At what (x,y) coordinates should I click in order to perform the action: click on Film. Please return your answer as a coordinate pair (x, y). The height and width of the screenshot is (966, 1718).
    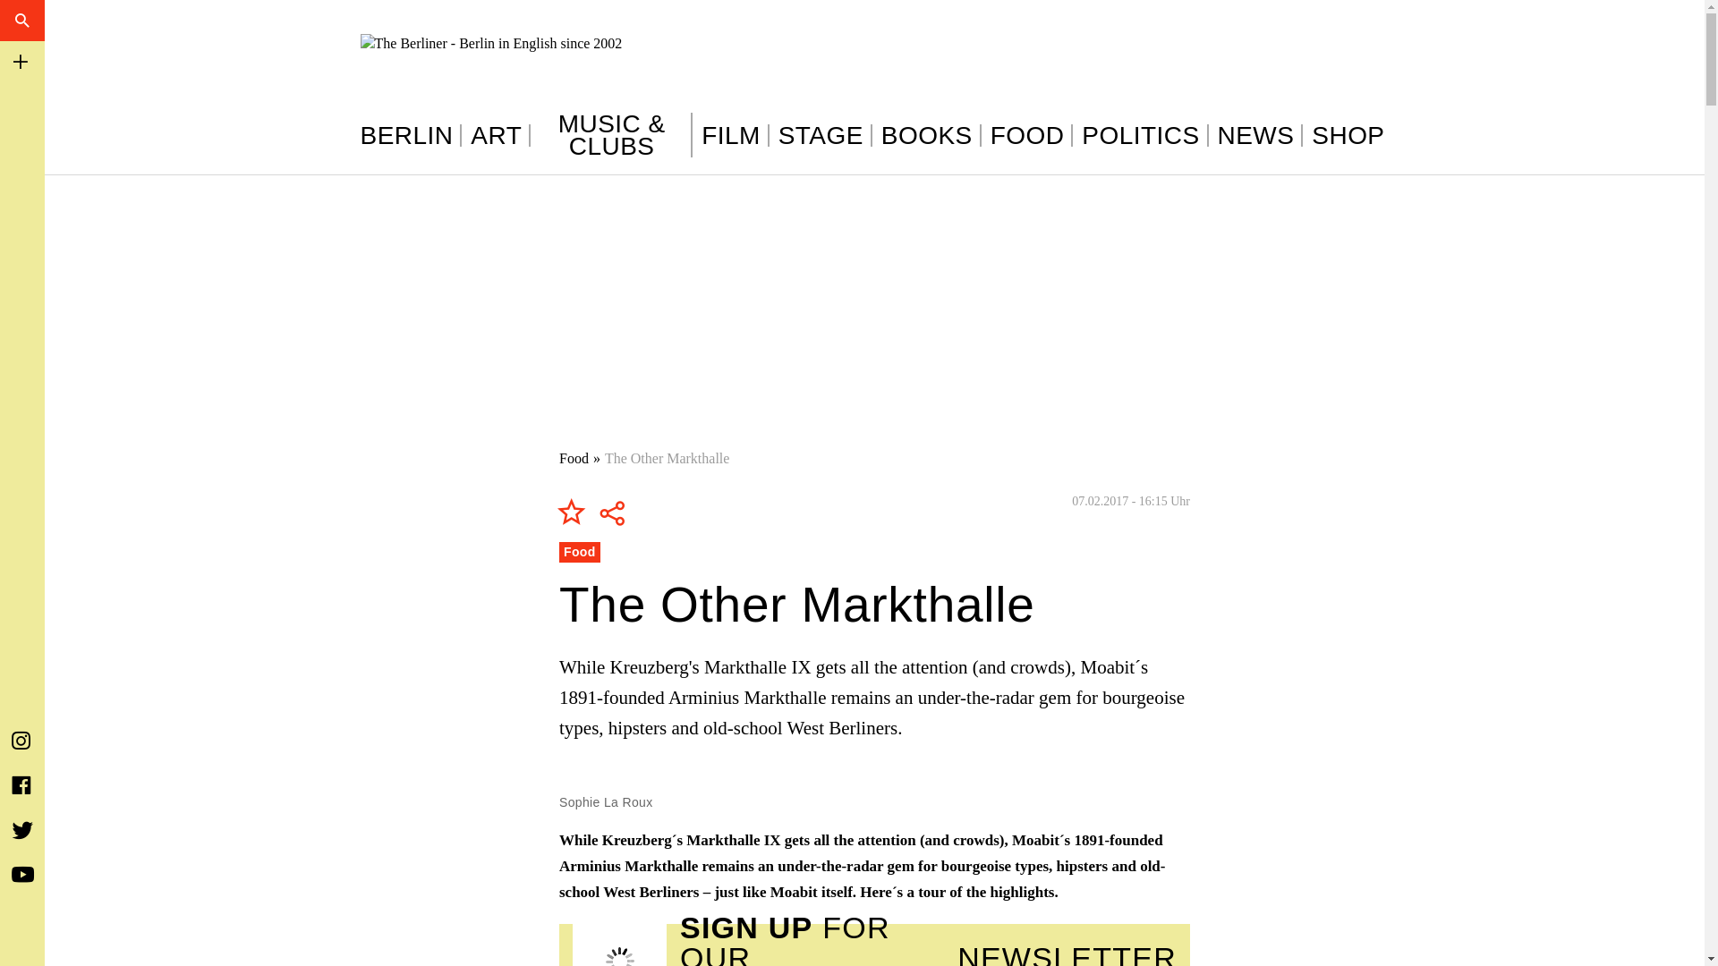
    Looking at the image, I should click on (736, 136).